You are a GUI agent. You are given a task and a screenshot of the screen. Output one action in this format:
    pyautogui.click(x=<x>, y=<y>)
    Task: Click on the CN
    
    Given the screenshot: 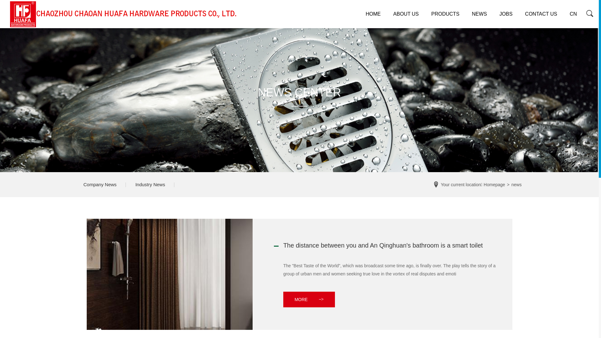 What is the action you would take?
    pyautogui.click(x=573, y=14)
    